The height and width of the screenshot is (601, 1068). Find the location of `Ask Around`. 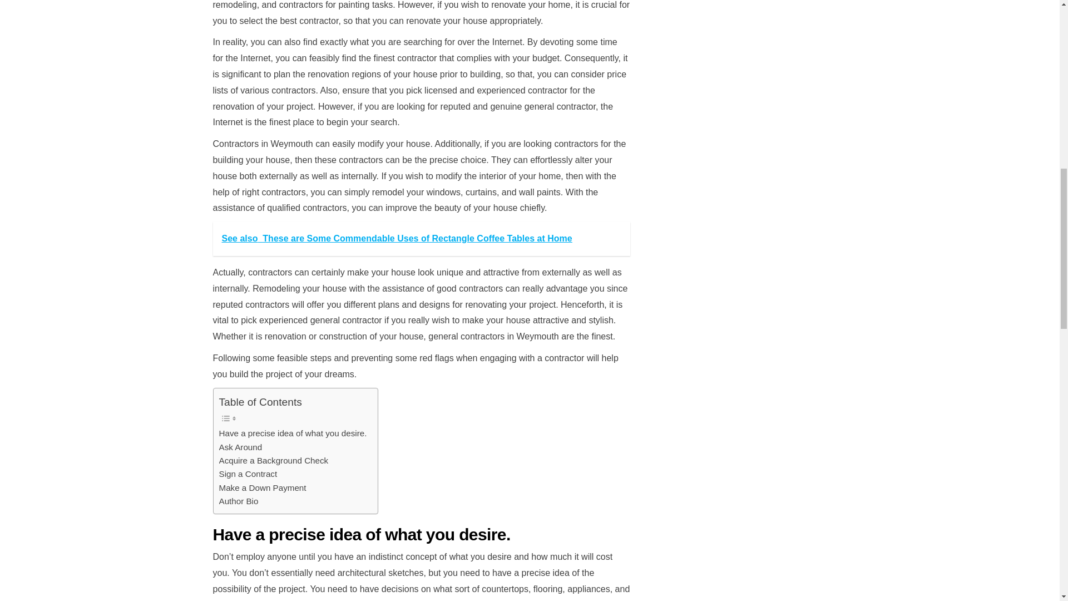

Ask Around is located at coordinates (240, 447).